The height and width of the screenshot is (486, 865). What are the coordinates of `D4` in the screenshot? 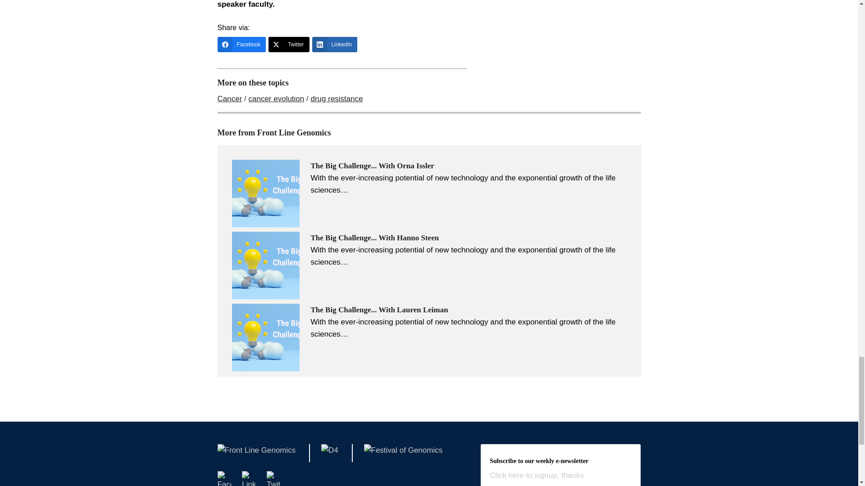 It's located at (329, 453).